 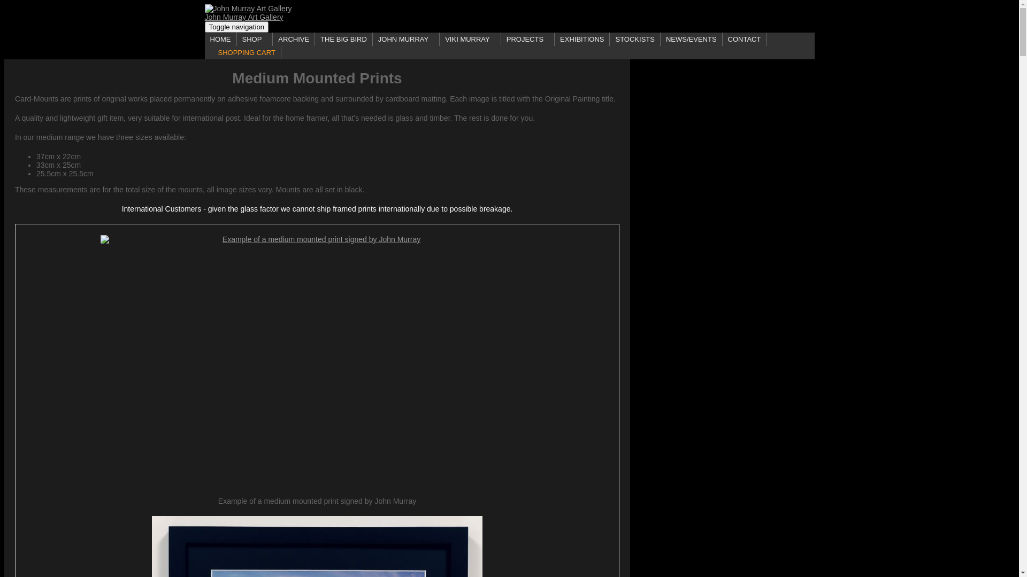 I want to click on PROJECTS, so click(x=528, y=40).